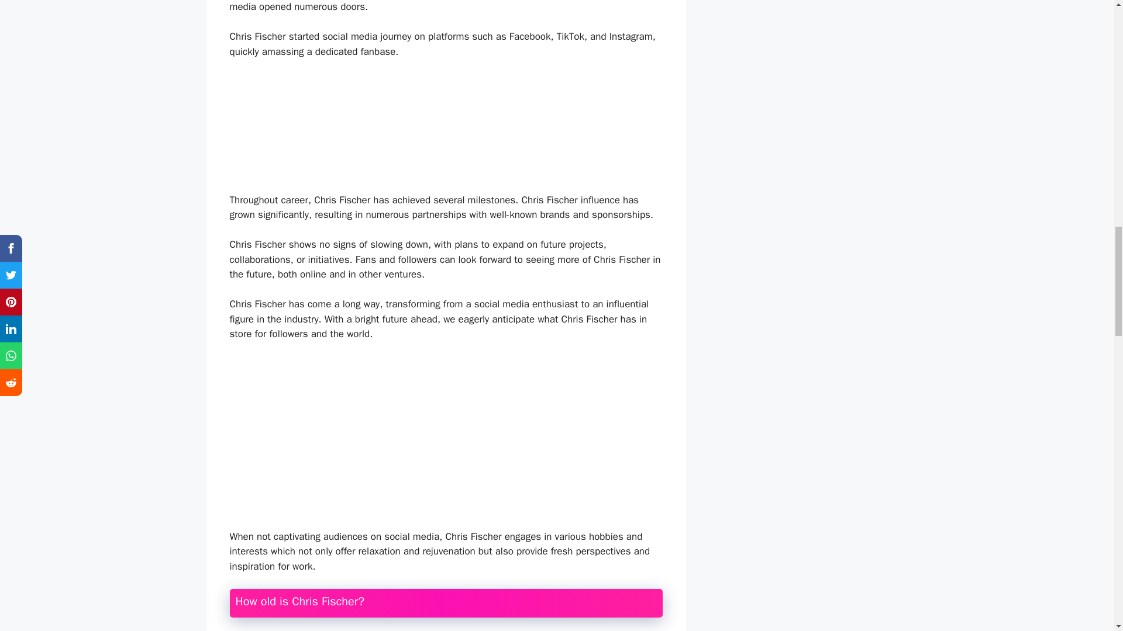  Describe the element at coordinates (445, 438) in the screenshot. I see `Advertisement` at that location.